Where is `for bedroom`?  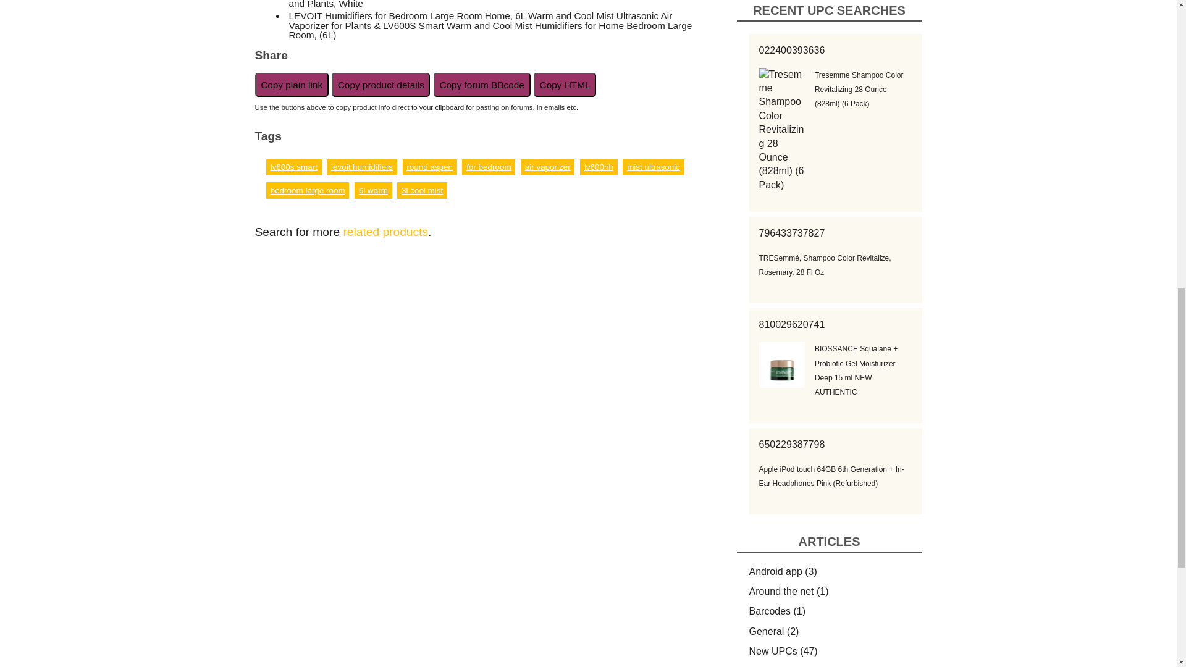
for bedroom is located at coordinates (488, 167).